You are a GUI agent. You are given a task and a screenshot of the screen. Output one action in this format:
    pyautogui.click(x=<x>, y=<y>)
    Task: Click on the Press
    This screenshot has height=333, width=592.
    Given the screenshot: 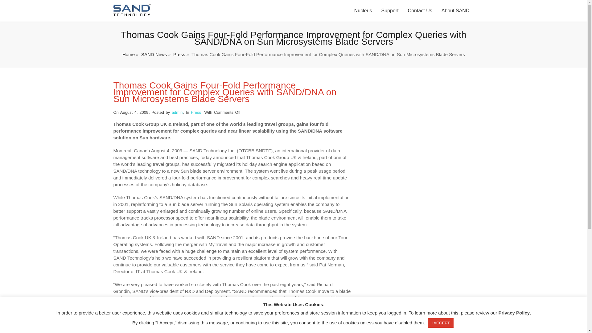 What is the action you would take?
    pyautogui.click(x=179, y=54)
    